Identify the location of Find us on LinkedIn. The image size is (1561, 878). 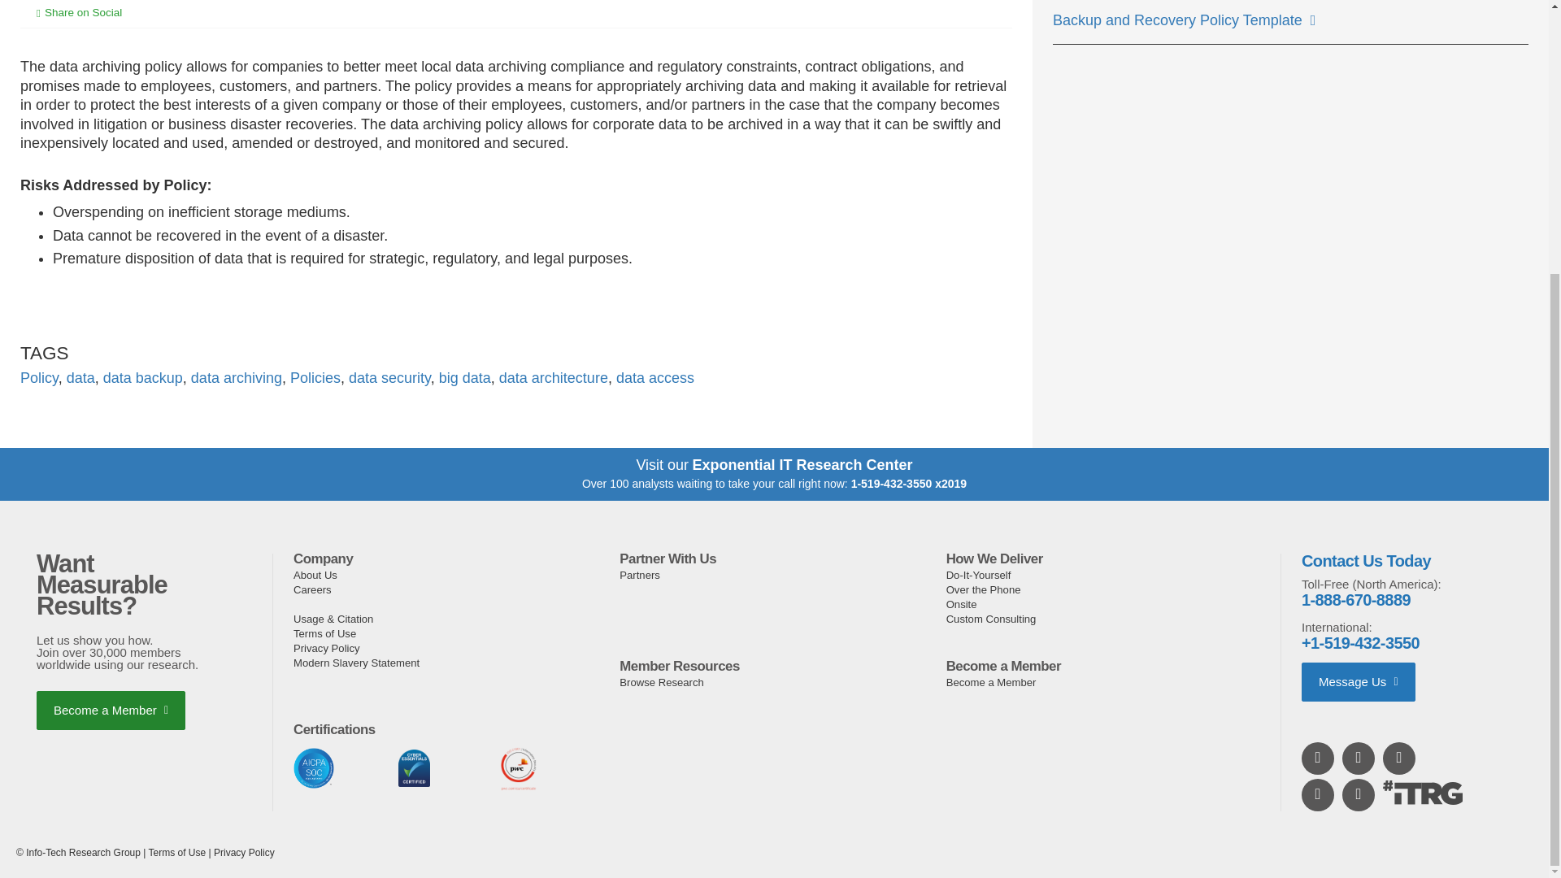
(1319, 758).